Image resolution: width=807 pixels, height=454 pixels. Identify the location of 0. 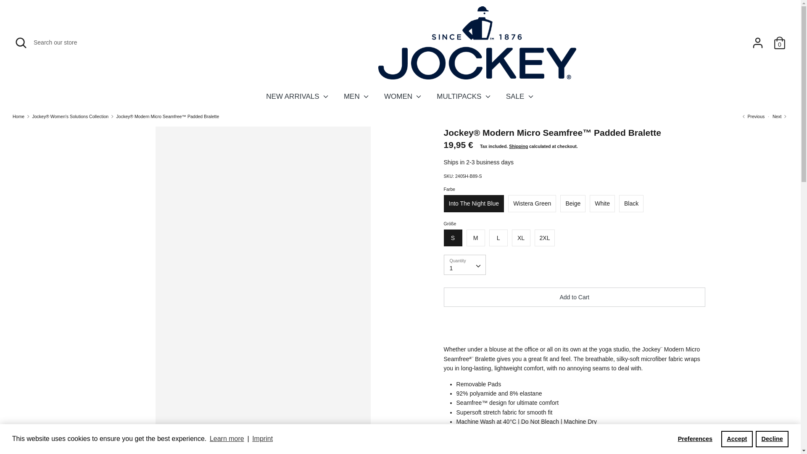
(780, 39).